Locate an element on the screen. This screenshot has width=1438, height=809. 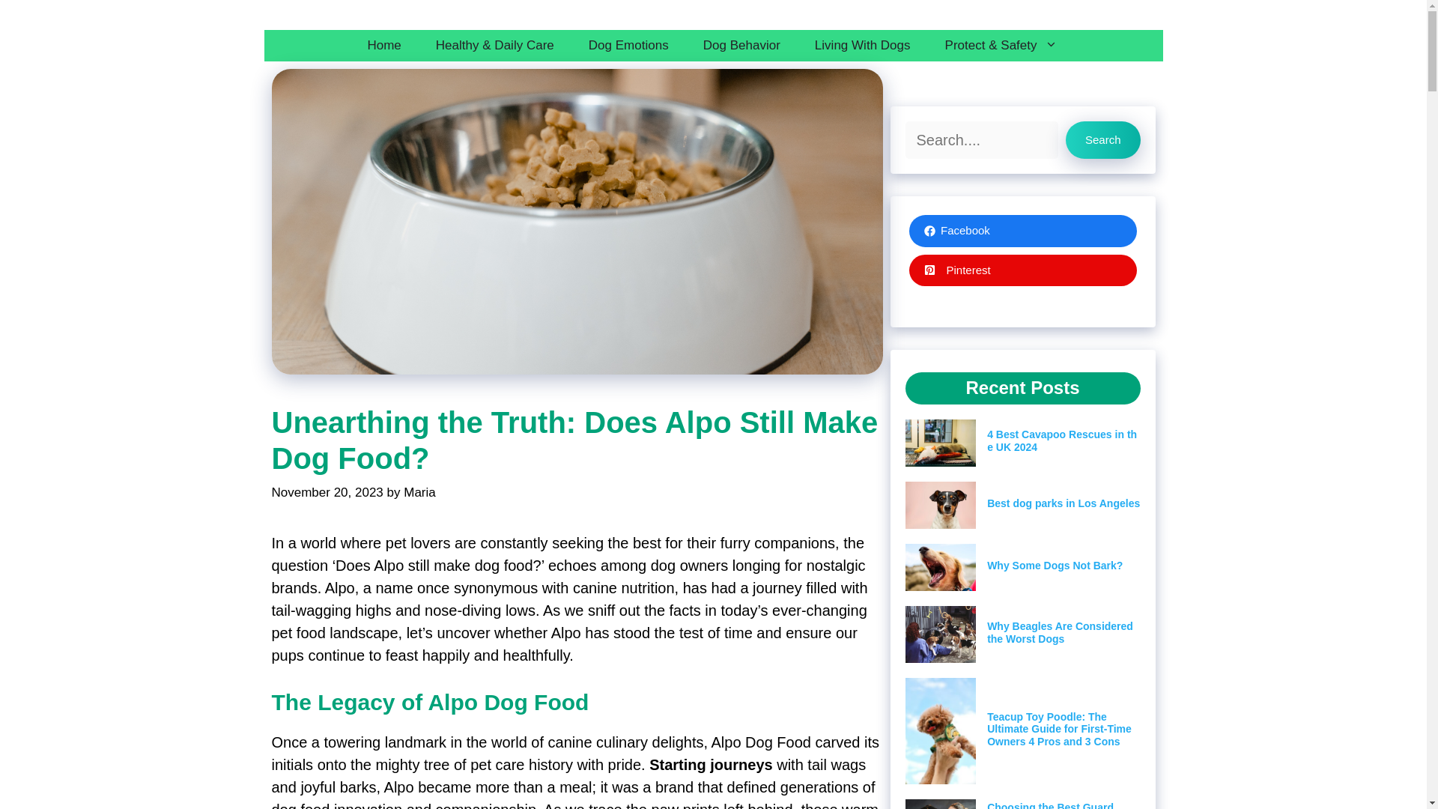
Living With Dogs is located at coordinates (863, 45).